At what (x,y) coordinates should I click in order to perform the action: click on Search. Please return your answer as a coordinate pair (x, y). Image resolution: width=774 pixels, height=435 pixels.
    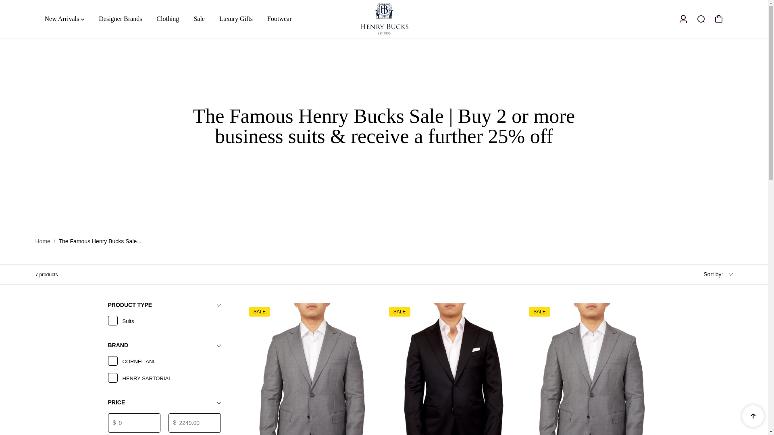
    Looking at the image, I should click on (701, 19).